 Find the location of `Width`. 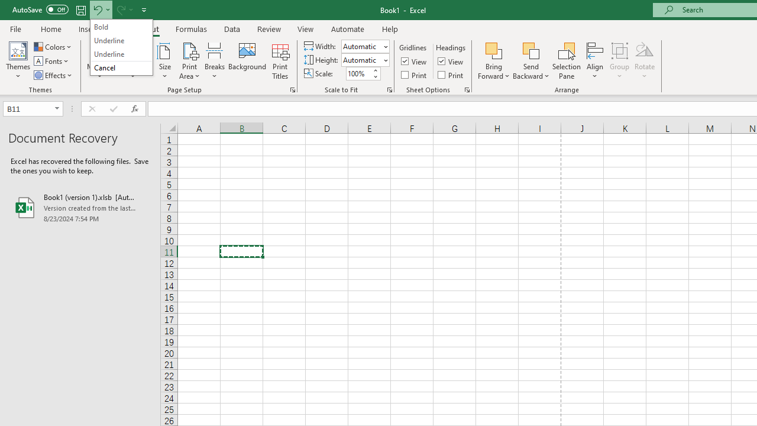

Width is located at coordinates (365, 46).